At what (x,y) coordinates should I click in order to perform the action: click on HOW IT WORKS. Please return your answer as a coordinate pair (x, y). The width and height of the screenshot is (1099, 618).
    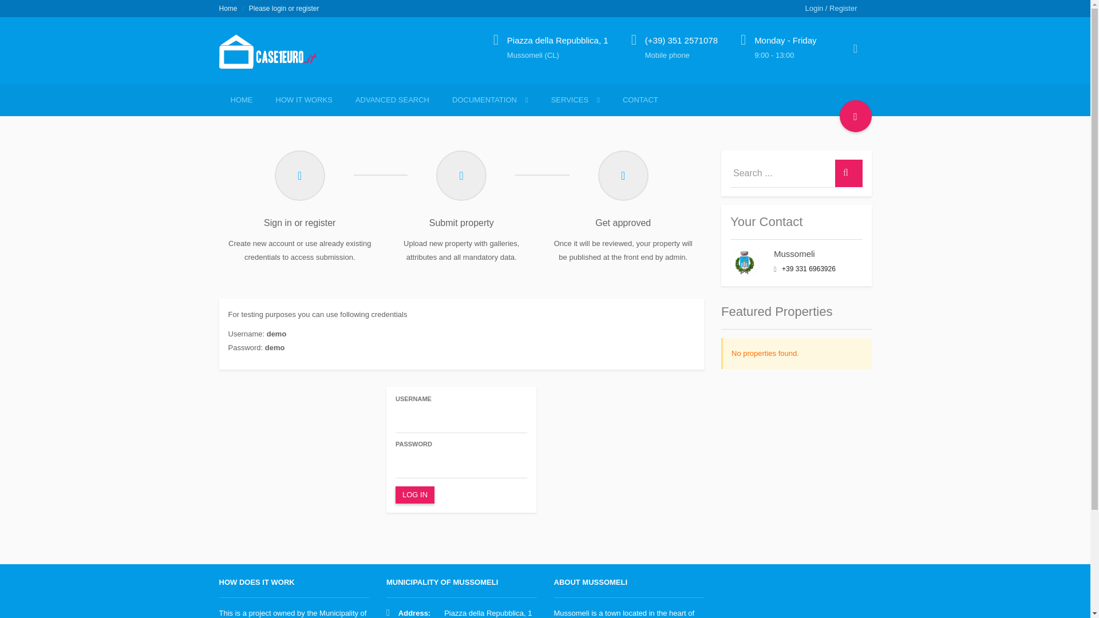
    Looking at the image, I should click on (304, 100).